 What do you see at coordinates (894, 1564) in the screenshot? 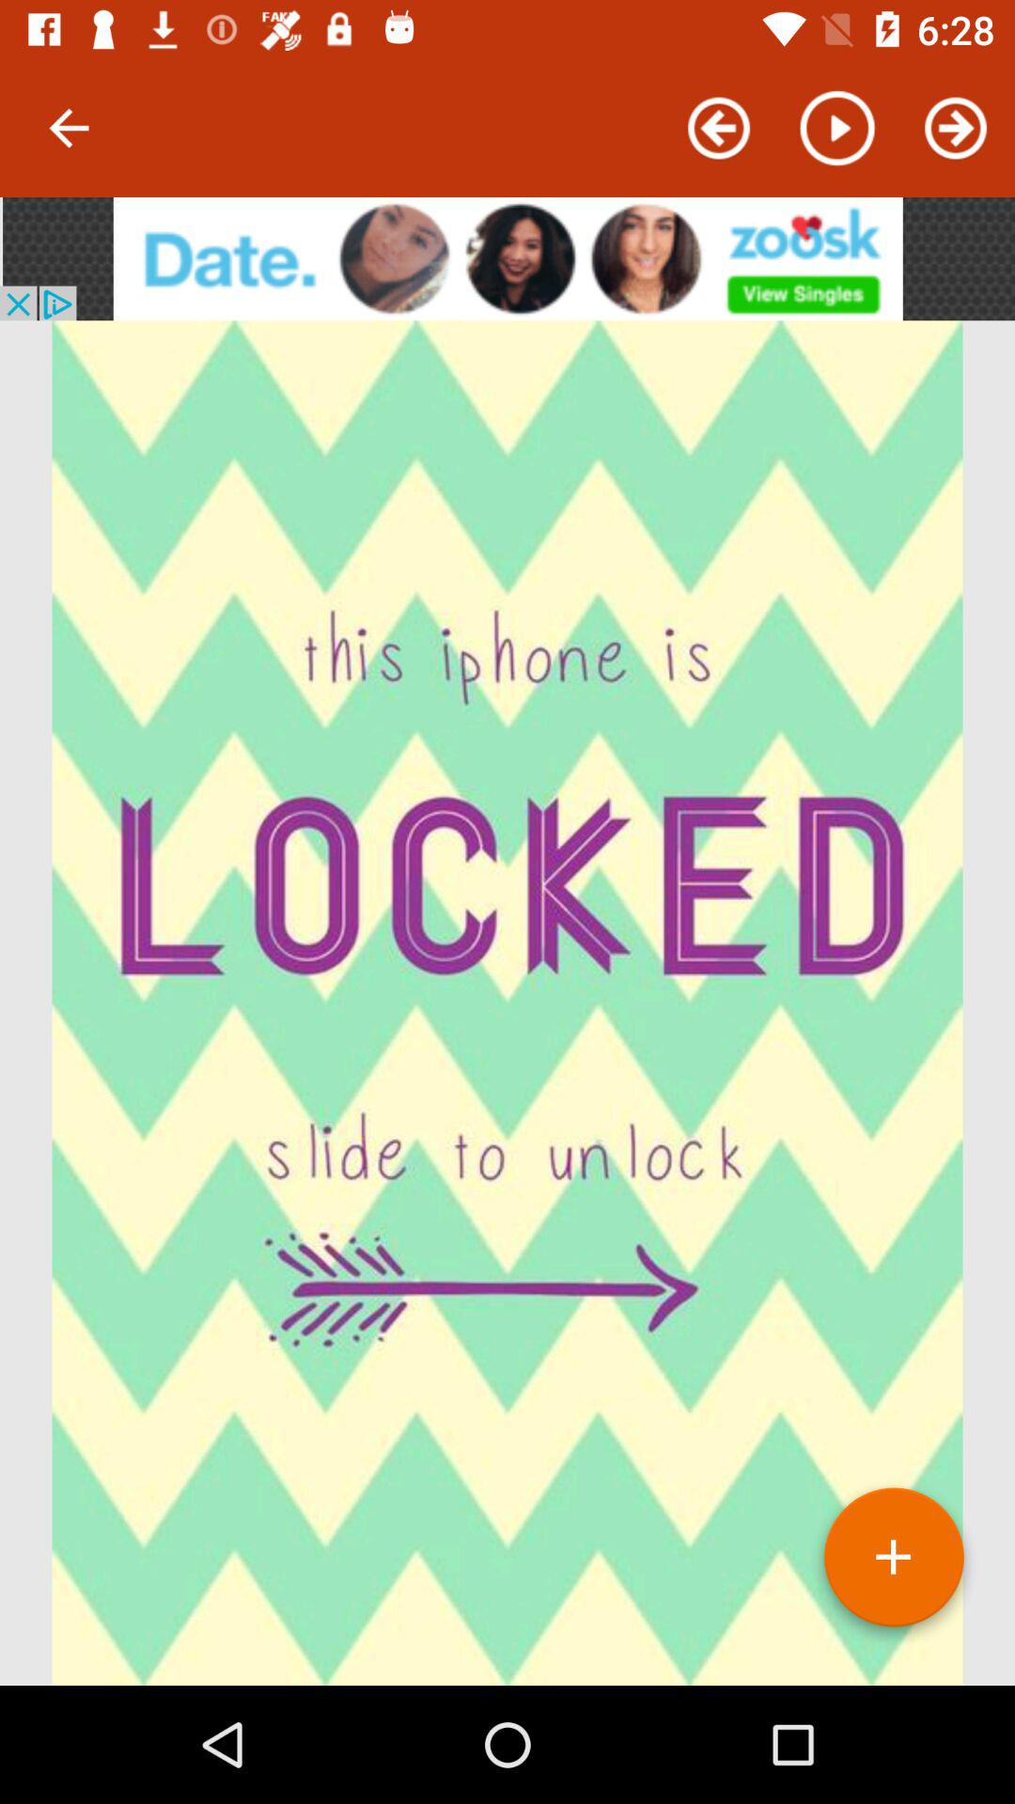
I see `add option` at bounding box center [894, 1564].